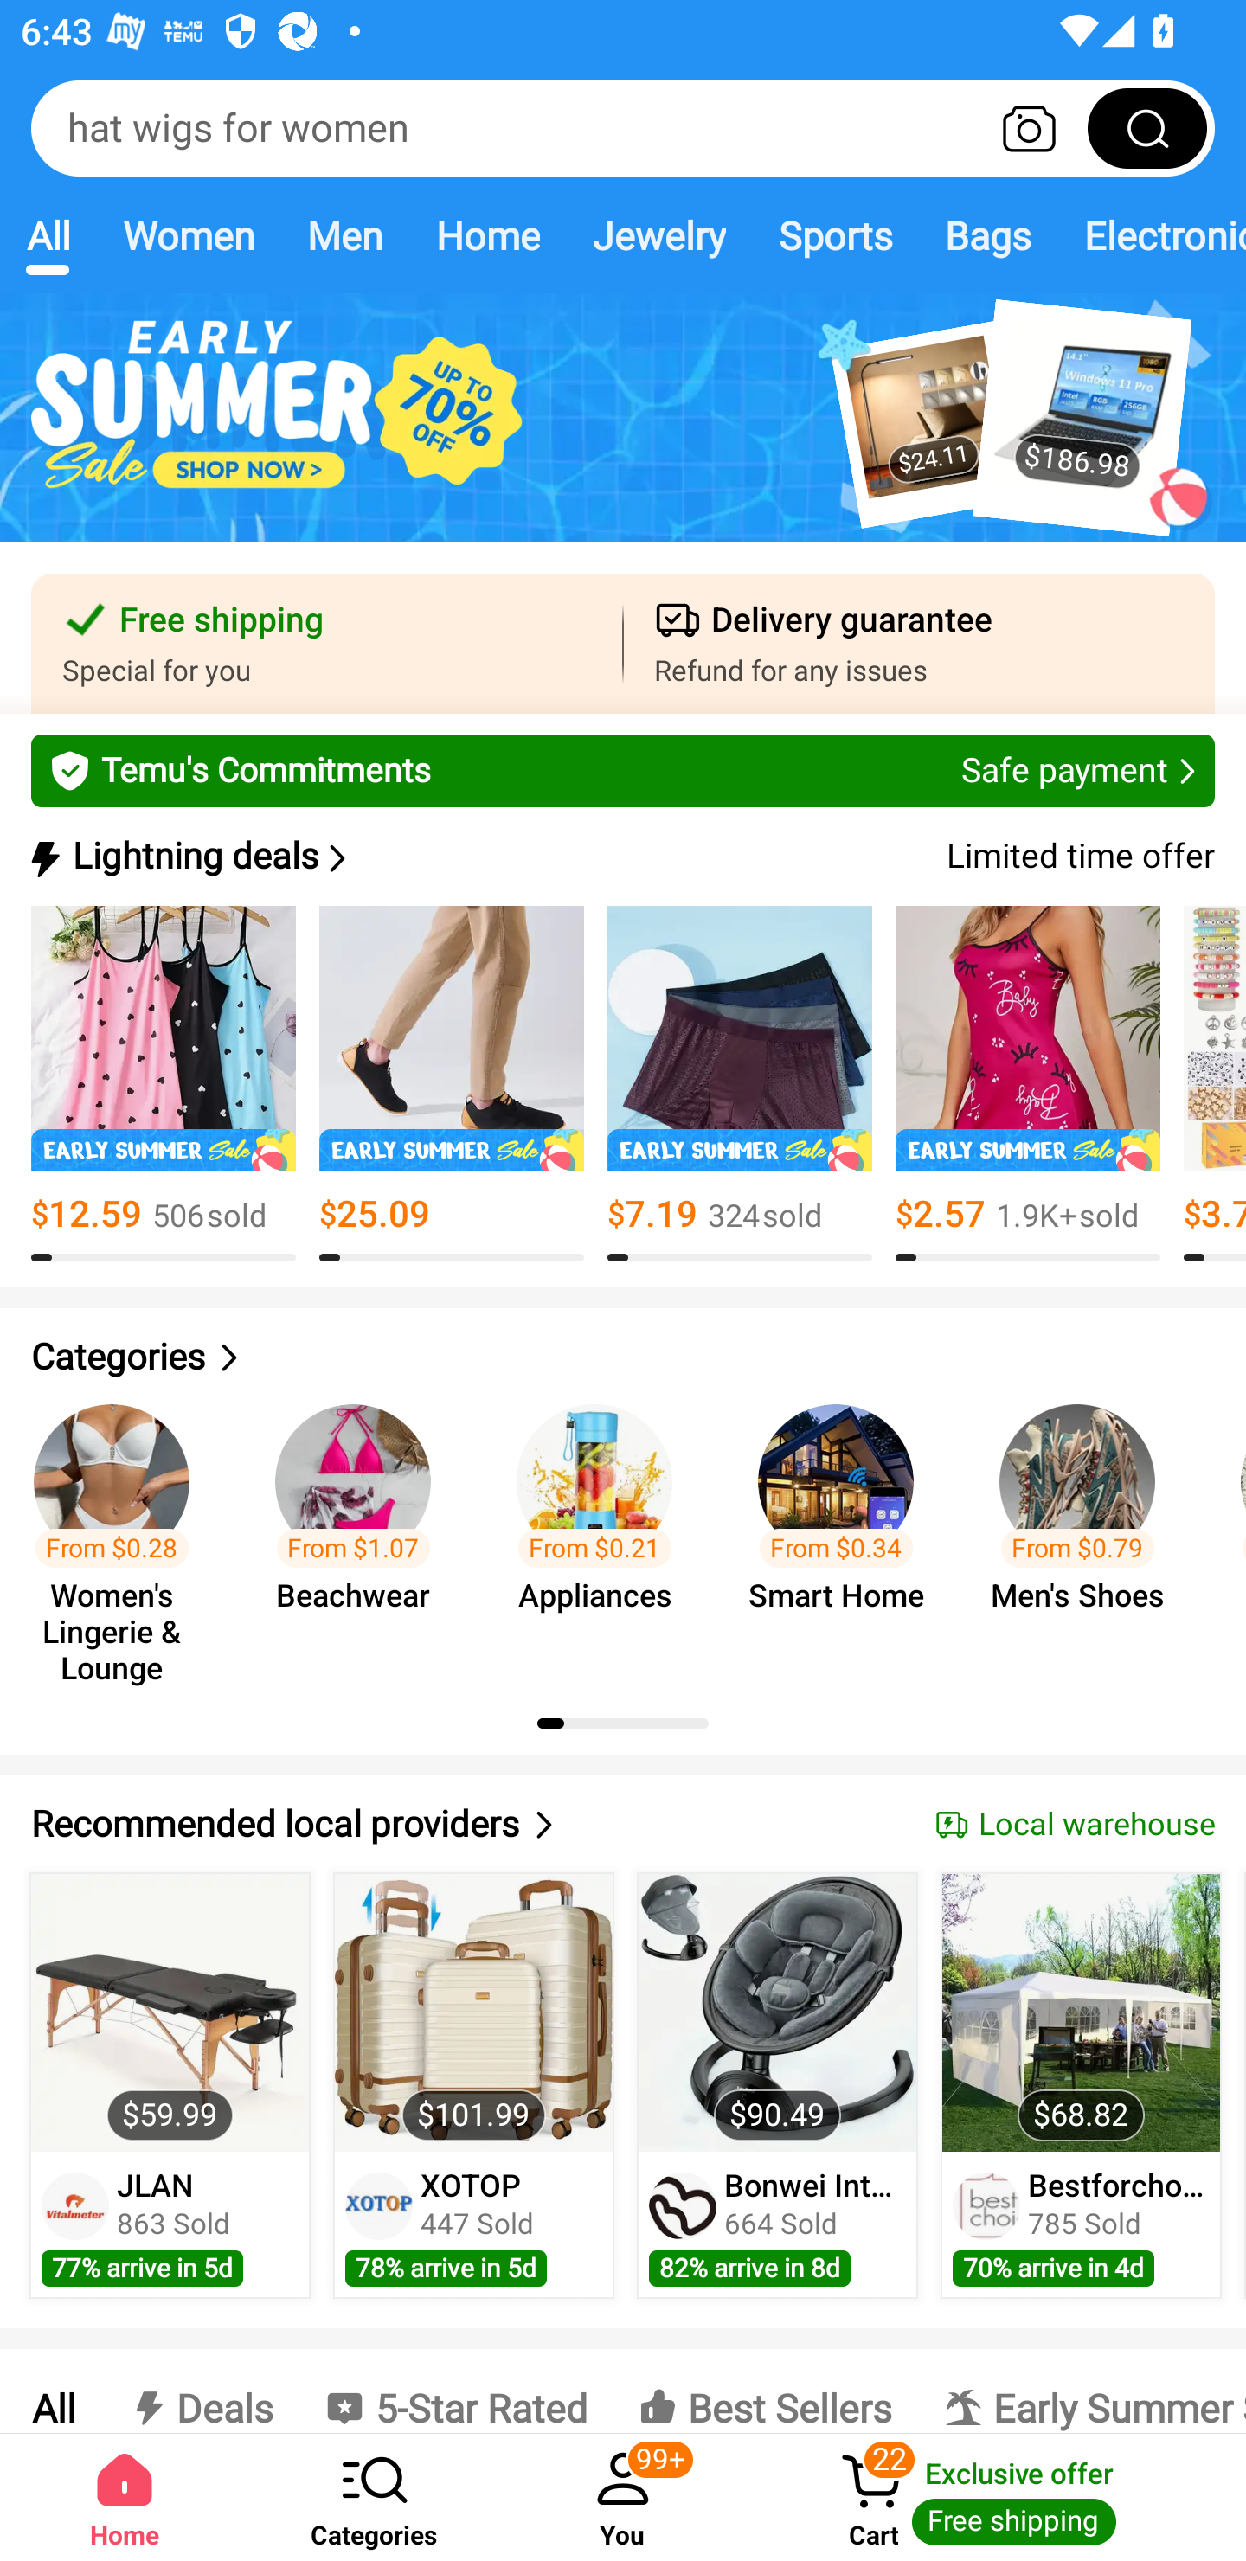 The width and height of the screenshot is (1246, 2561). Describe the element at coordinates (486, 235) in the screenshot. I see `Home` at that location.